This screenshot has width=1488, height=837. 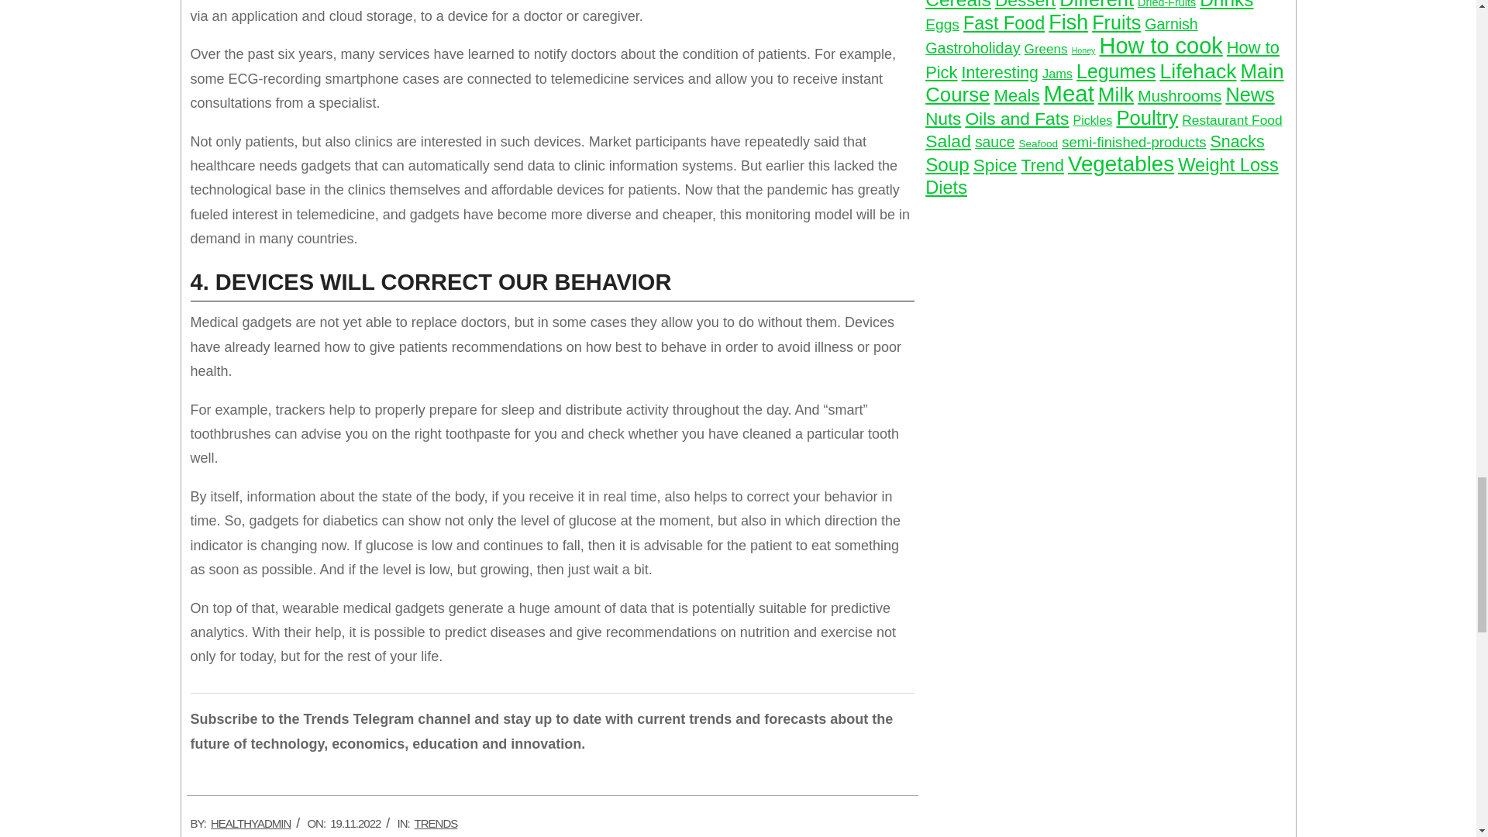 What do you see at coordinates (355, 823) in the screenshot?
I see `Saturday, November 19, 2022, 8:36 am` at bounding box center [355, 823].